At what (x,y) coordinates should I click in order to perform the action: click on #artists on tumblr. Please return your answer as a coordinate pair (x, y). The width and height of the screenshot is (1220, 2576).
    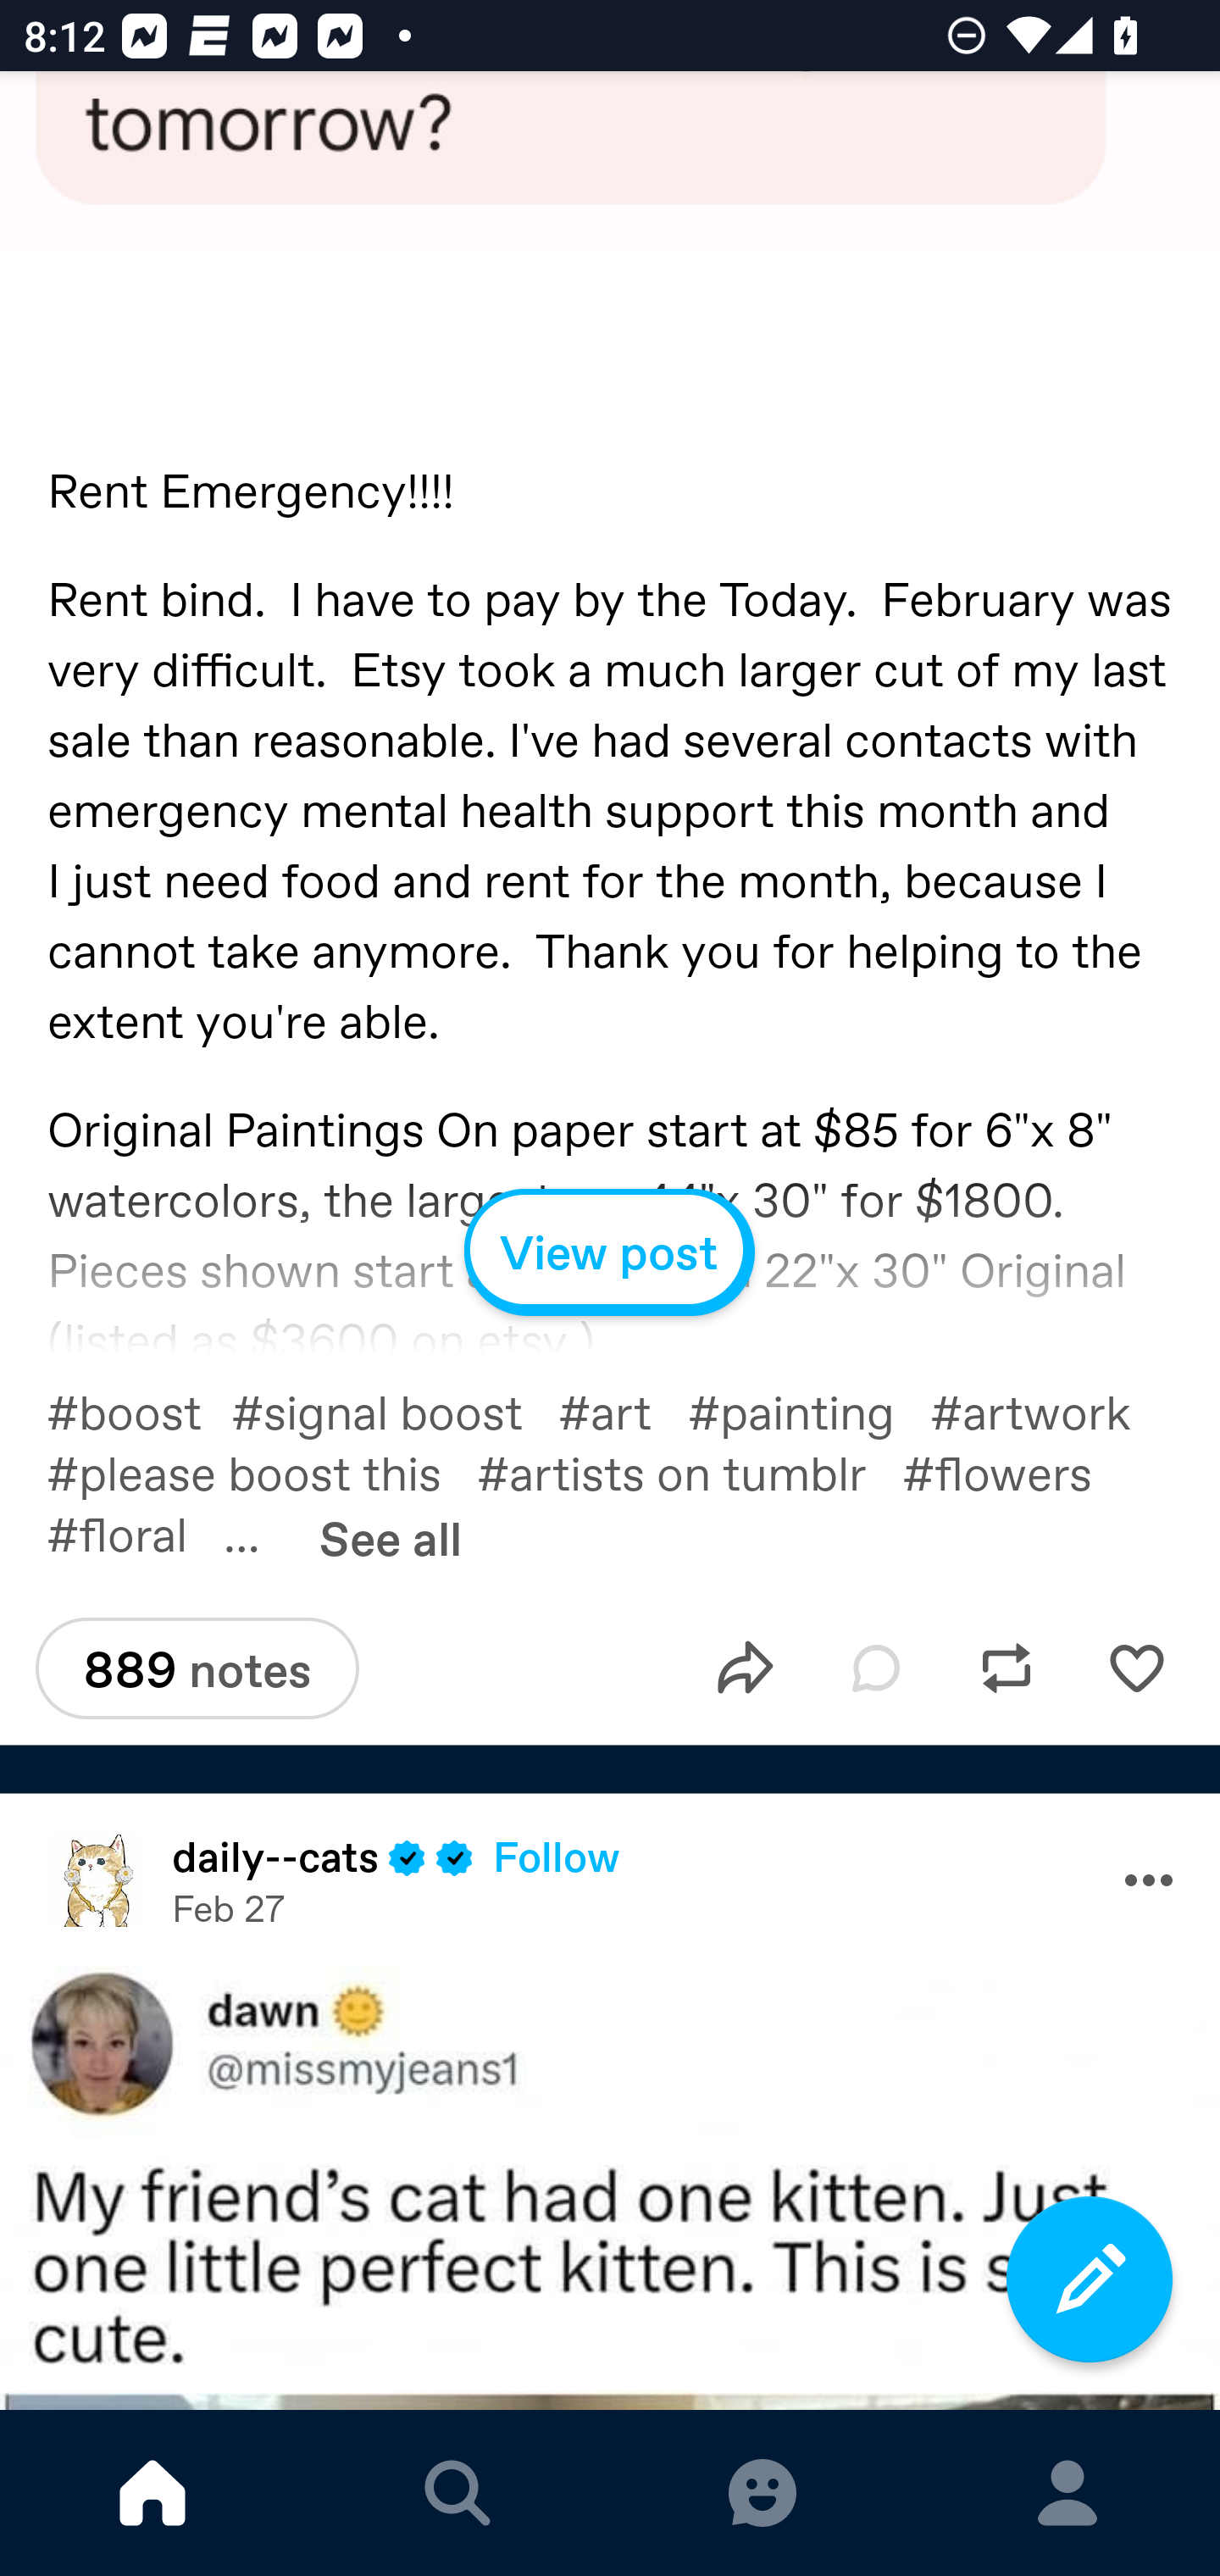
    Looking at the image, I should click on (690, 1472).